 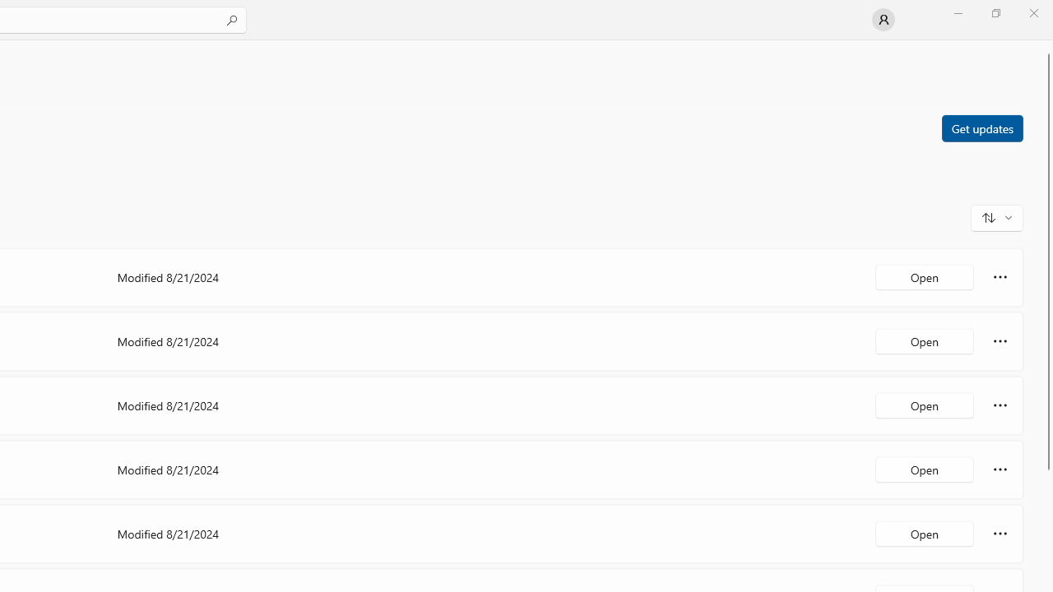 What do you see at coordinates (1000, 533) in the screenshot?
I see `More options` at bounding box center [1000, 533].